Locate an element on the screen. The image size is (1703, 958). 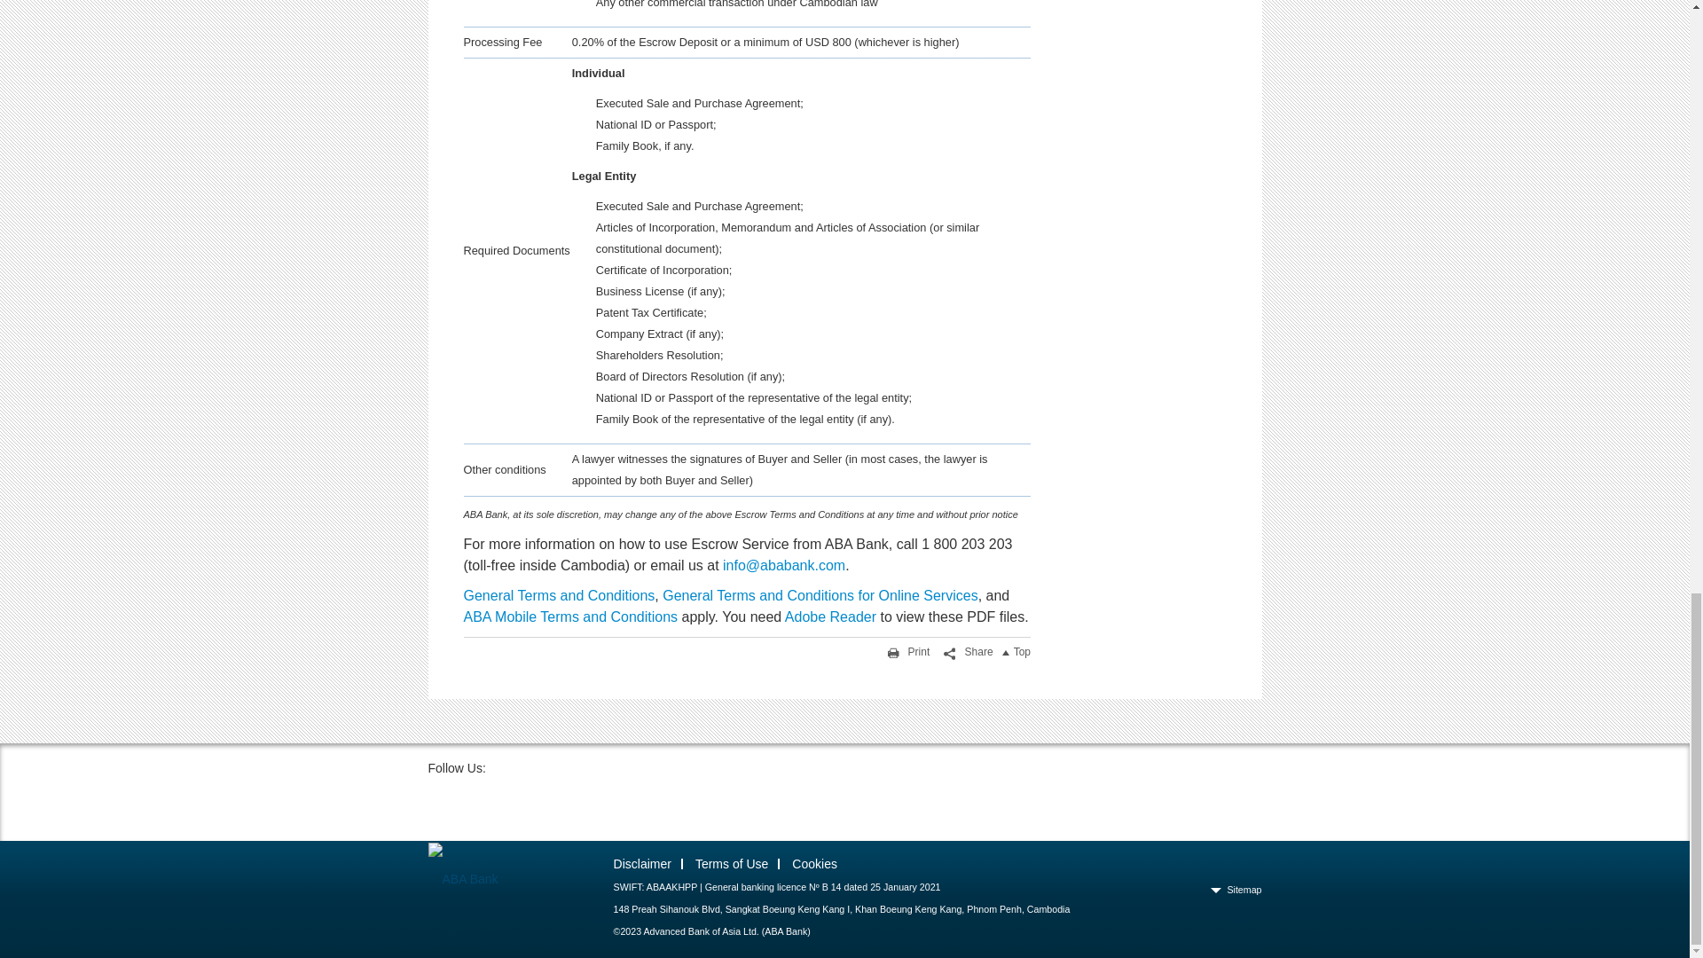
Top is located at coordinates (1020, 651).